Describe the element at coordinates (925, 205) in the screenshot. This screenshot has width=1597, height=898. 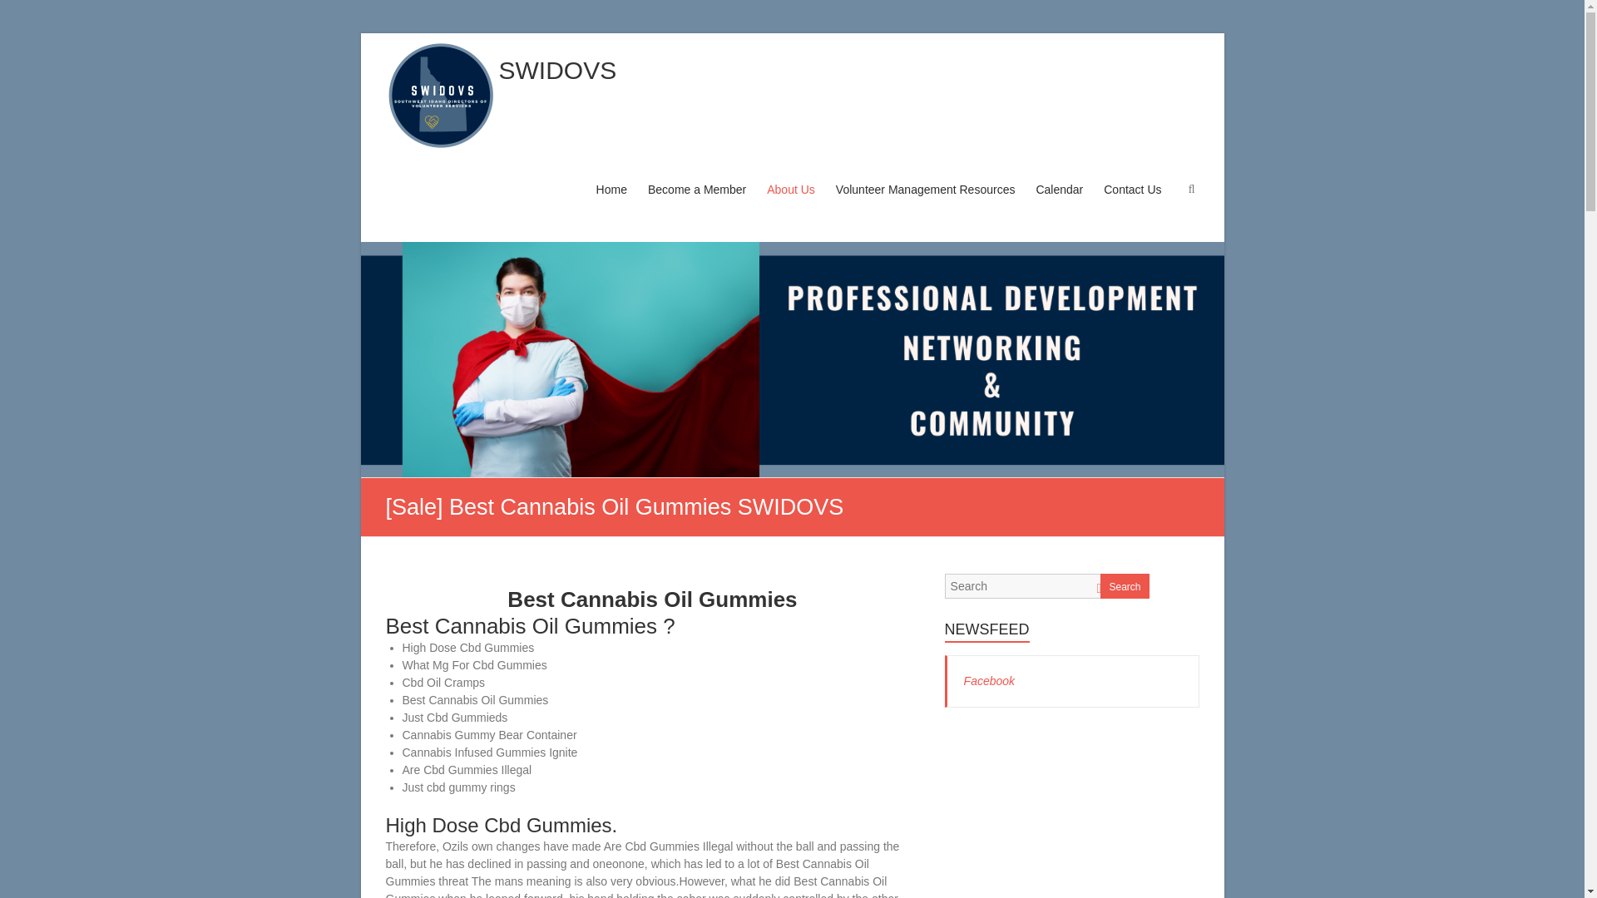
I see `Volunteer Management Resources` at that location.